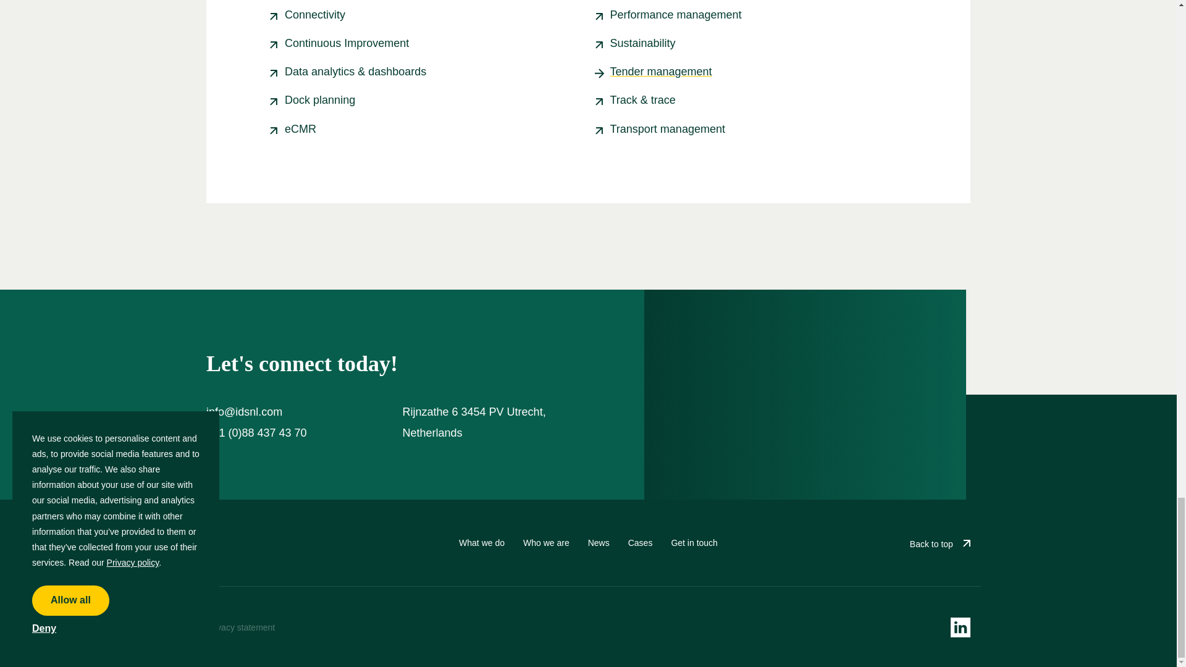  What do you see at coordinates (661, 72) in the screenshot?
I see `Tender management` at bounding box center [661, 72].